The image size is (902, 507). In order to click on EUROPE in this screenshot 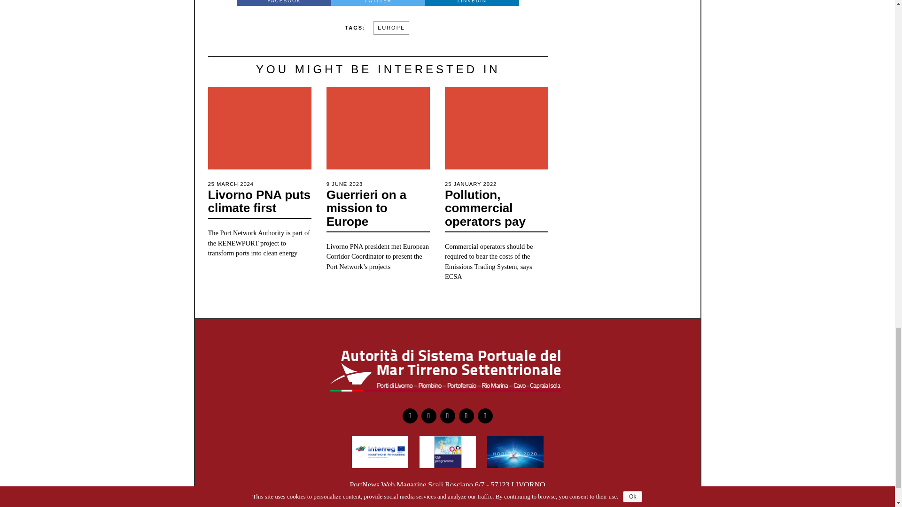, I will do `click(391, 28)`.